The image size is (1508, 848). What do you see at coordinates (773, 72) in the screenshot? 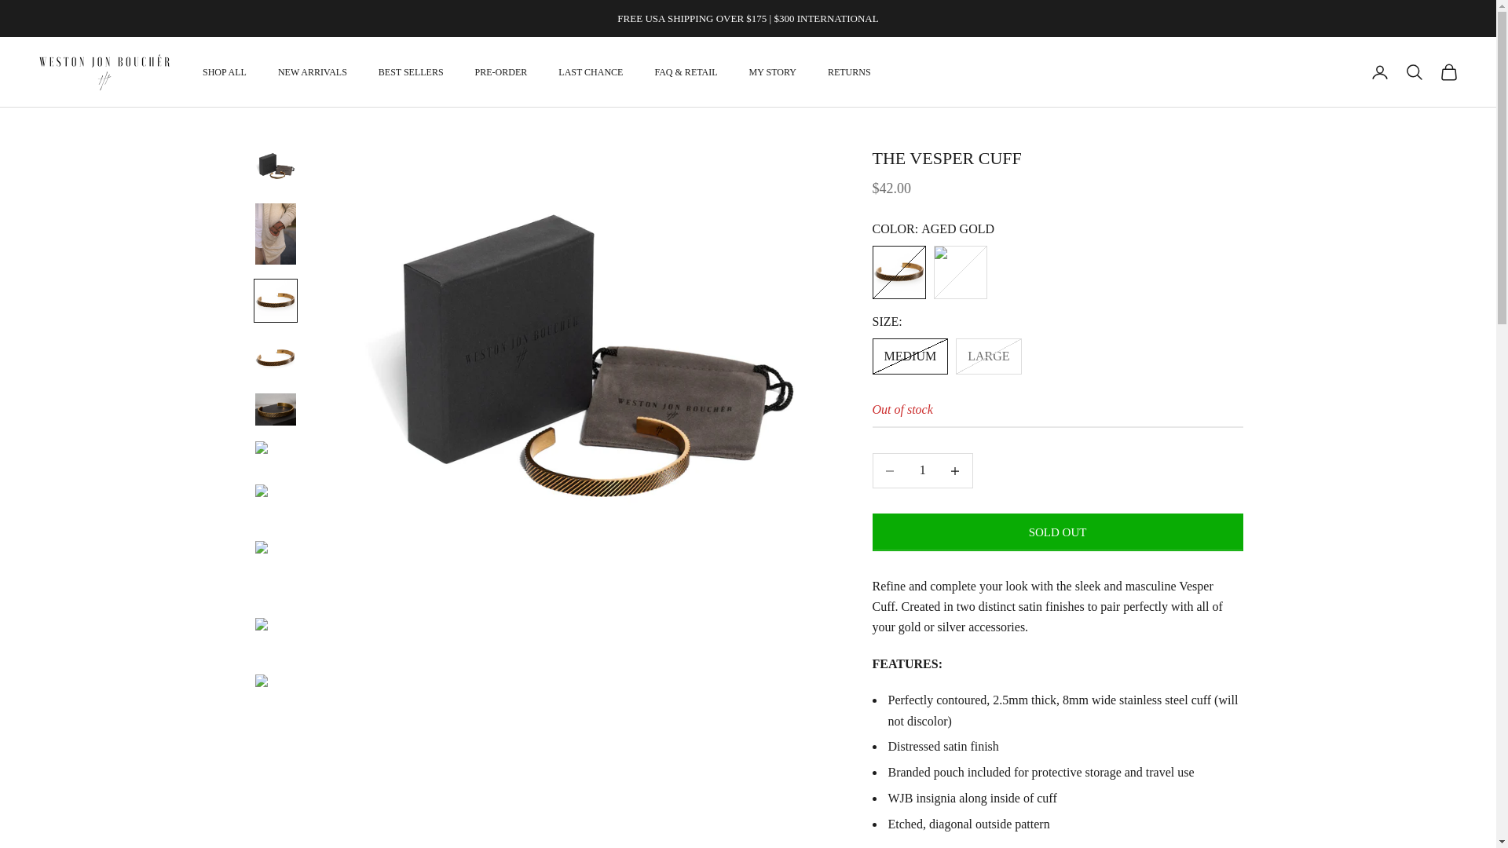
I see `MY STORY` at bounding box center [773, 72].